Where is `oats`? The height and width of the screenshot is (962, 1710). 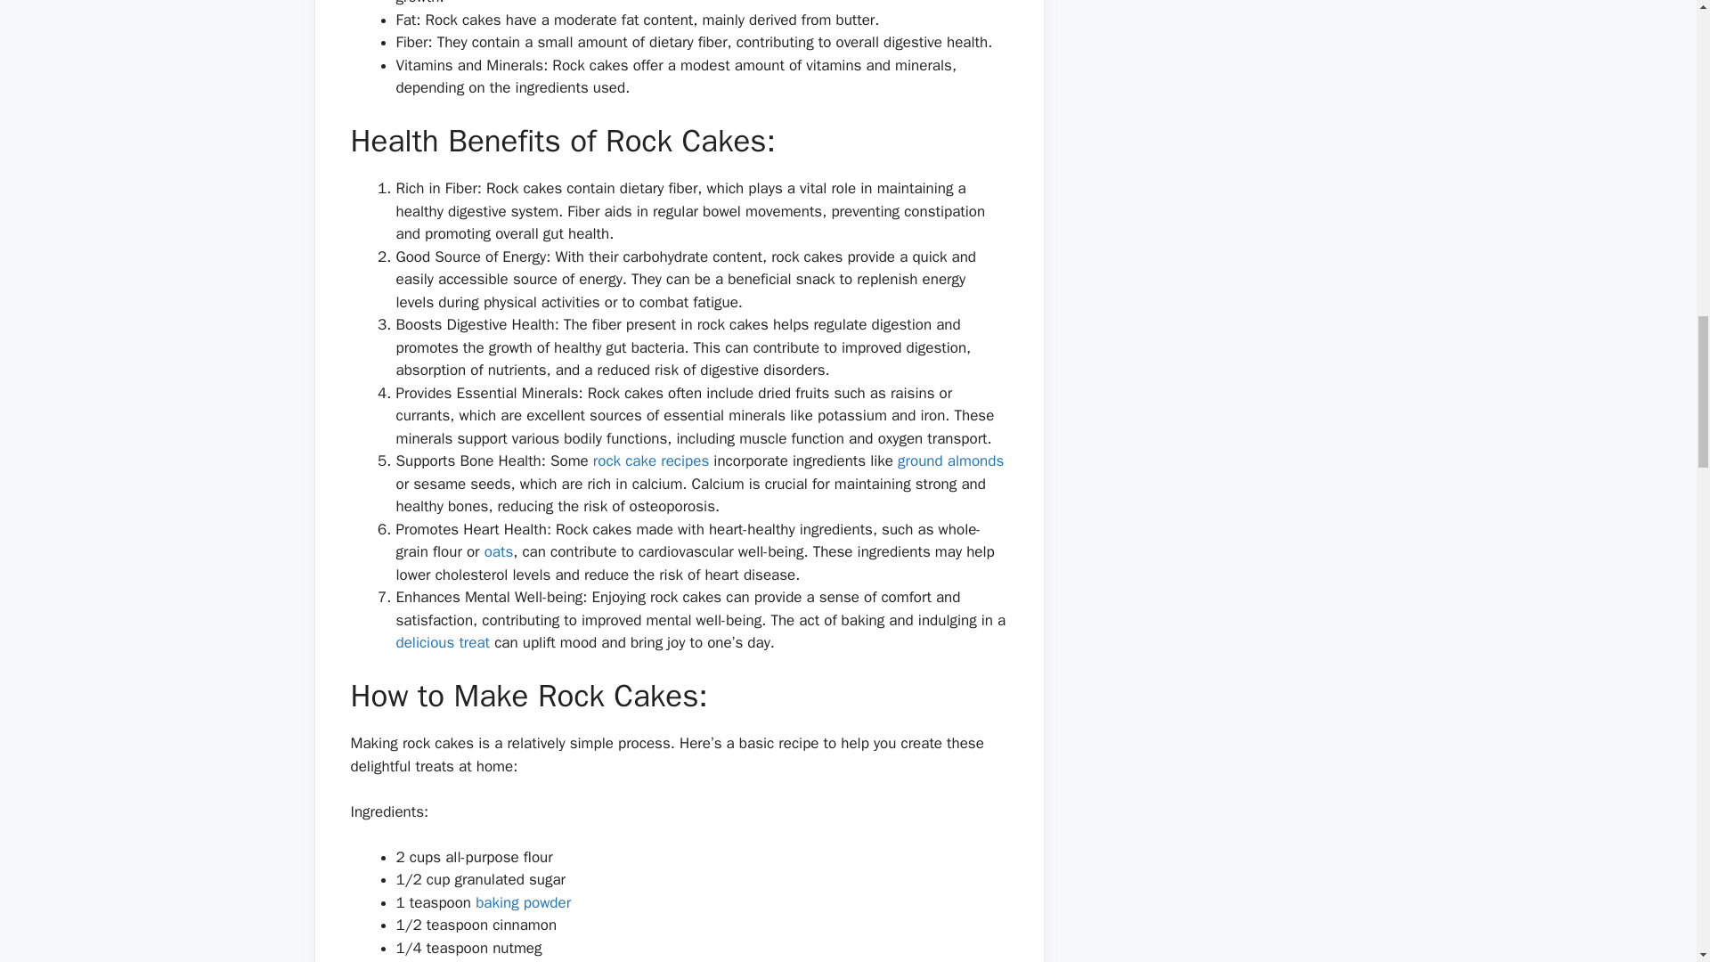 oats is located at coordinates (499, 551).